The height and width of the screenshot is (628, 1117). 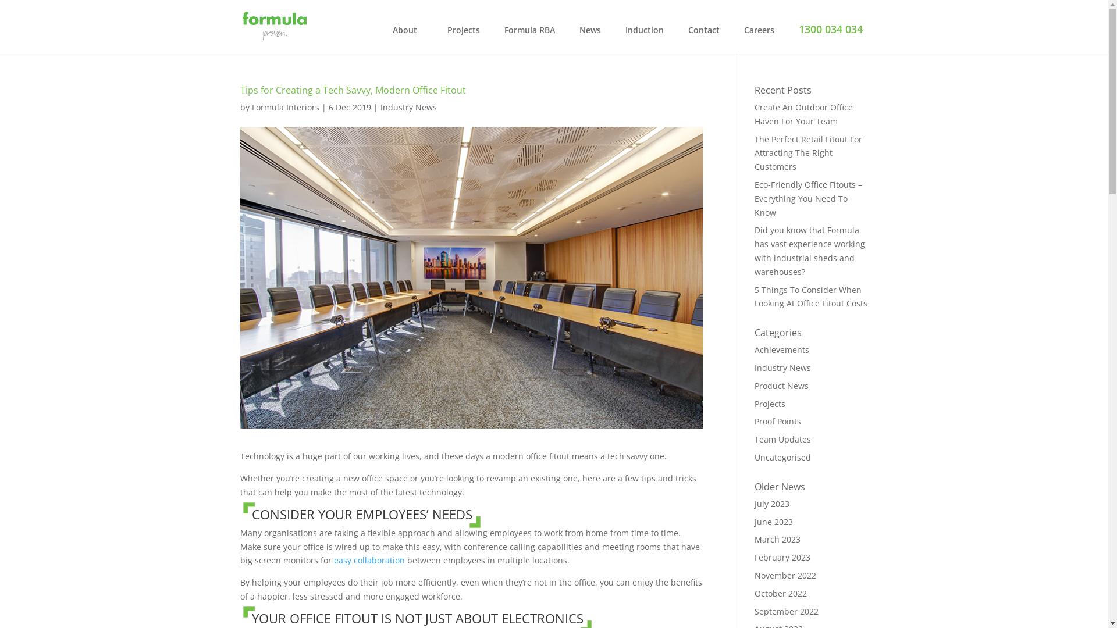 I want to click on 5 Things To Consider When Looking At Office Fitout Costs, so click(x=811, y=297).